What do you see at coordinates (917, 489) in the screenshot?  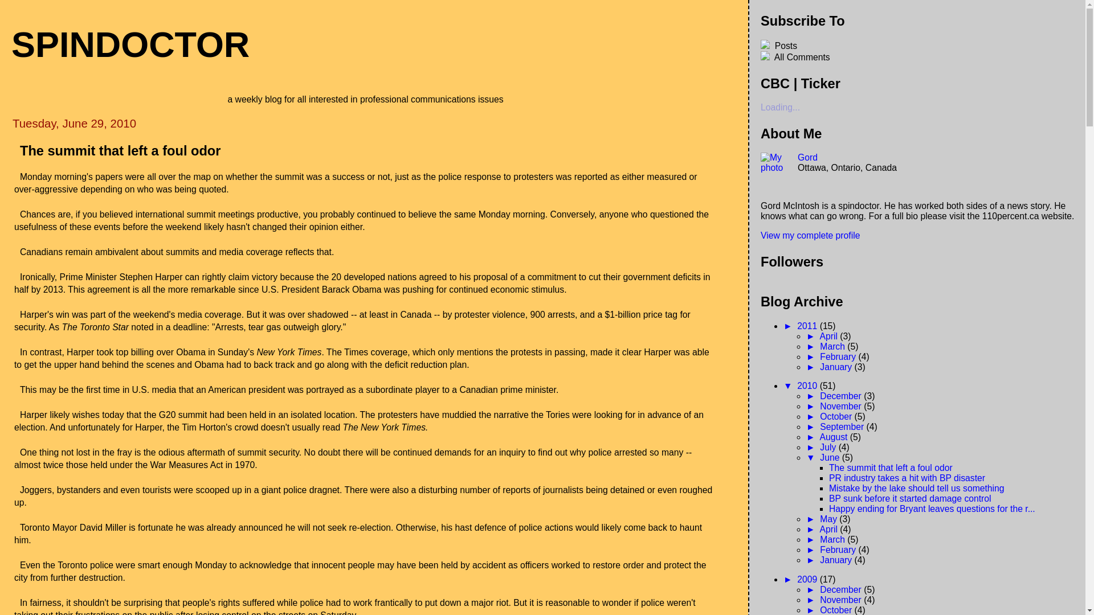 I see `Mistake by the lake should tell us something` at bounding box center [917, 489].